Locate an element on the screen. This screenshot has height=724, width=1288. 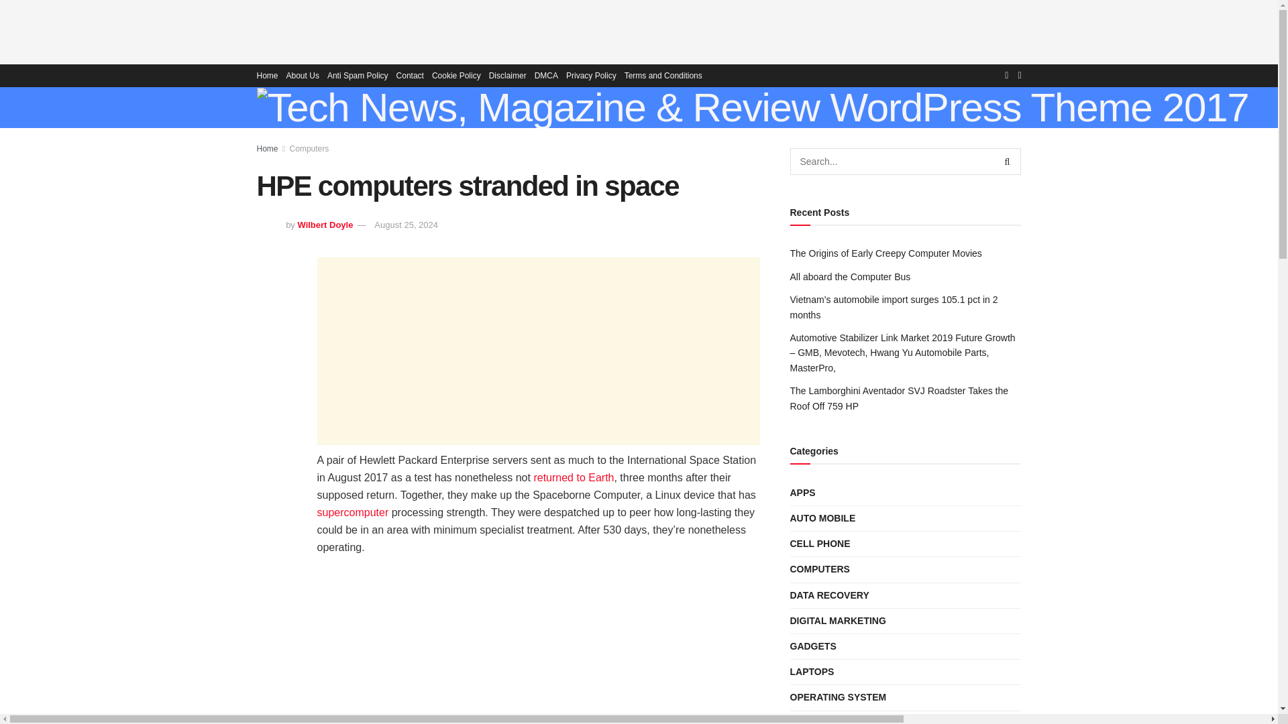
Privacy Policy is located at coordinates (592, 75).